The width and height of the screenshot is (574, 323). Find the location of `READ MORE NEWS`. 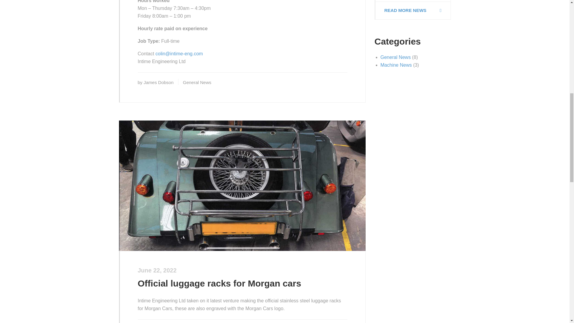

READ MORE NEWS is located at coordinates (412, 11).